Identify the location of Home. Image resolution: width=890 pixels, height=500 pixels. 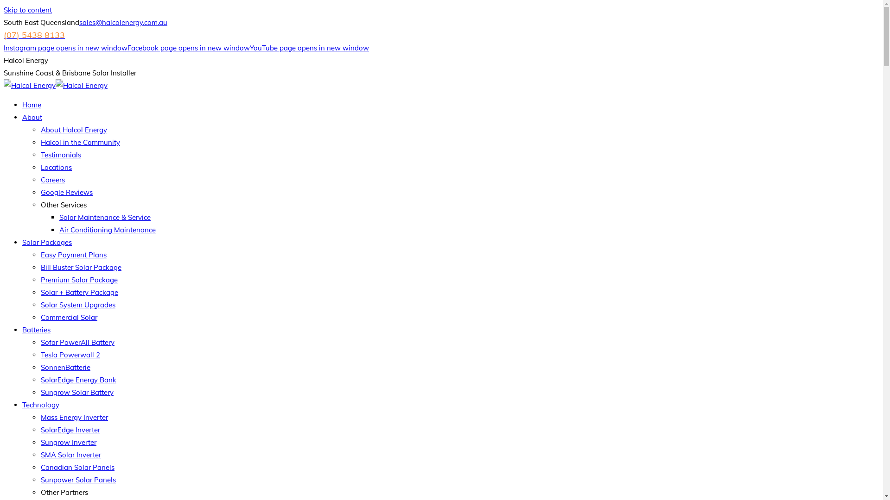
(32, 105).